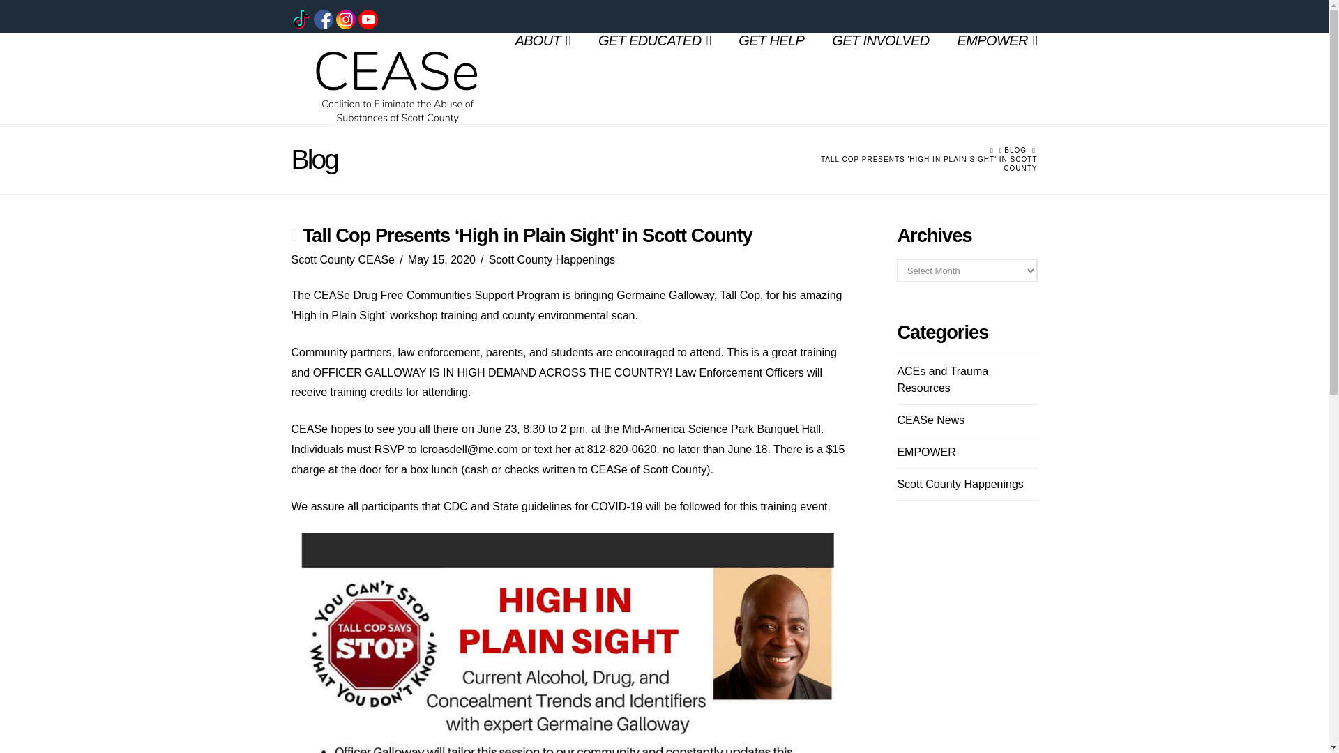 This screenshot has height=753, width=1339. Describe the element at coordinates (543, 57) in the screenshot. I see `ABOUT` at that location.